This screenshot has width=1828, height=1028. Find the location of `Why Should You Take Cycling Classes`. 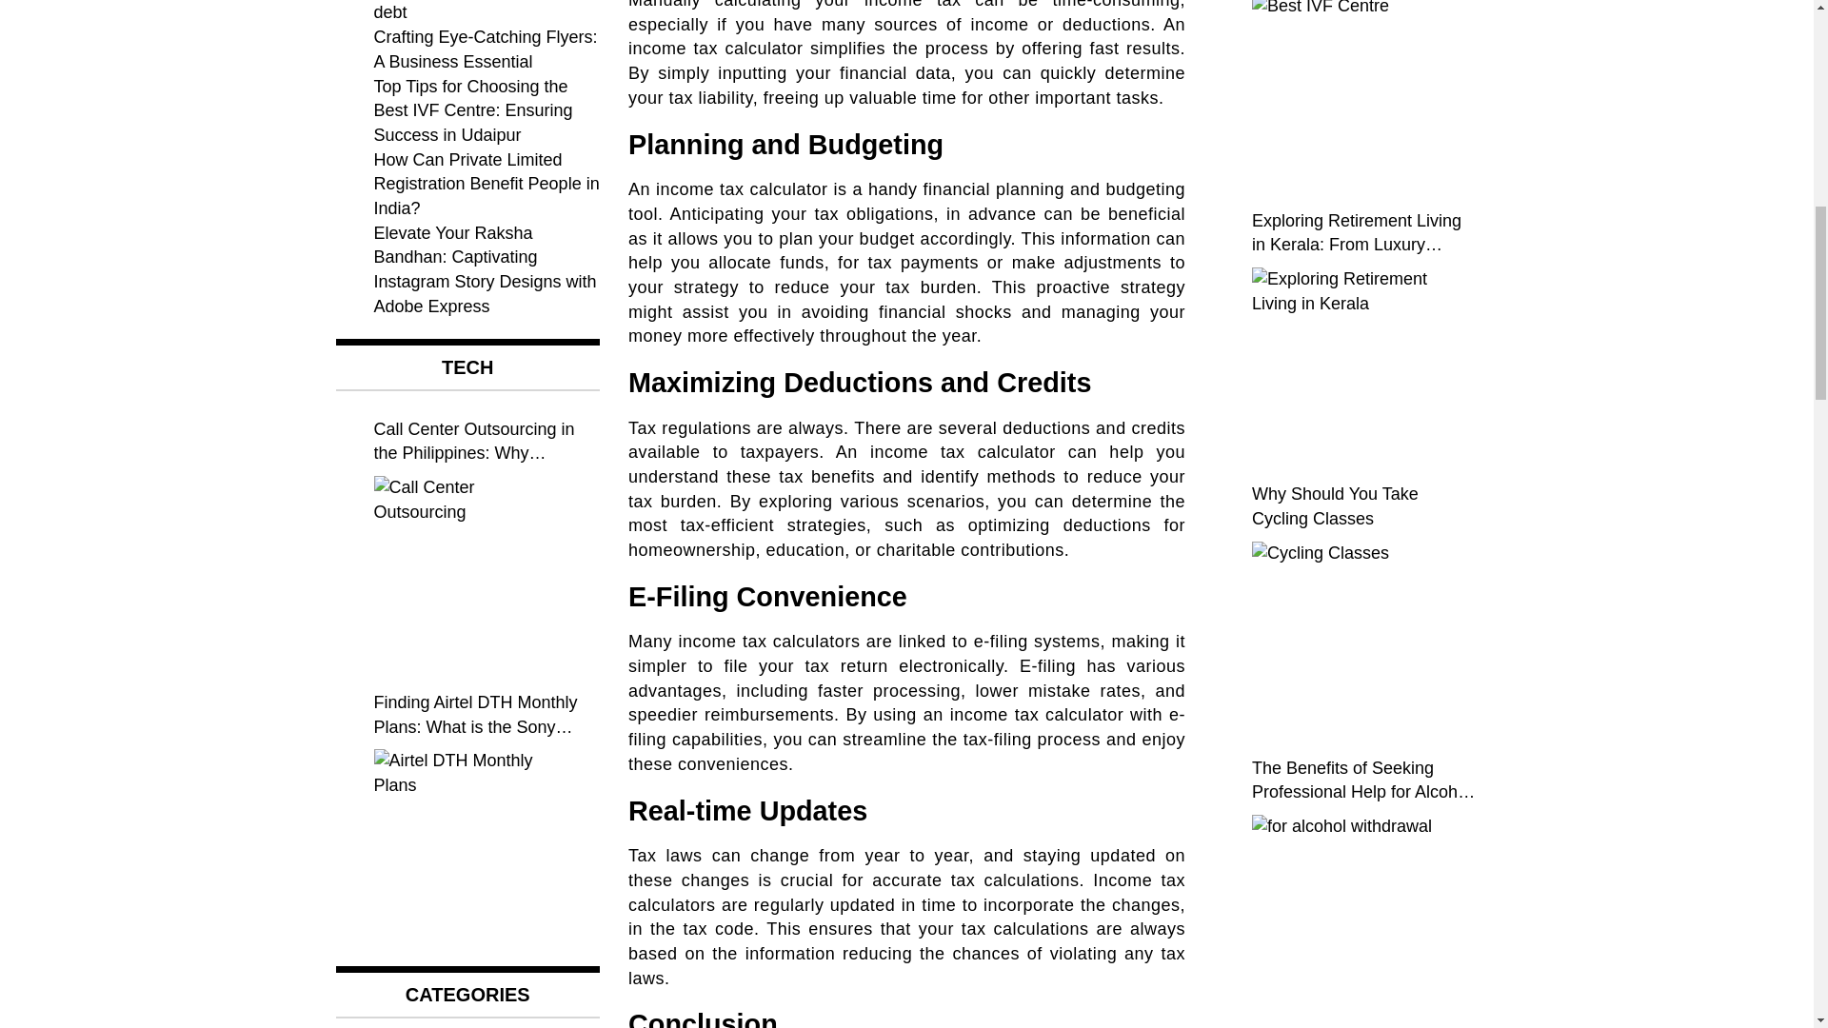

Why Should You Take Cycling Classes is located at coordinates (1346, 636).